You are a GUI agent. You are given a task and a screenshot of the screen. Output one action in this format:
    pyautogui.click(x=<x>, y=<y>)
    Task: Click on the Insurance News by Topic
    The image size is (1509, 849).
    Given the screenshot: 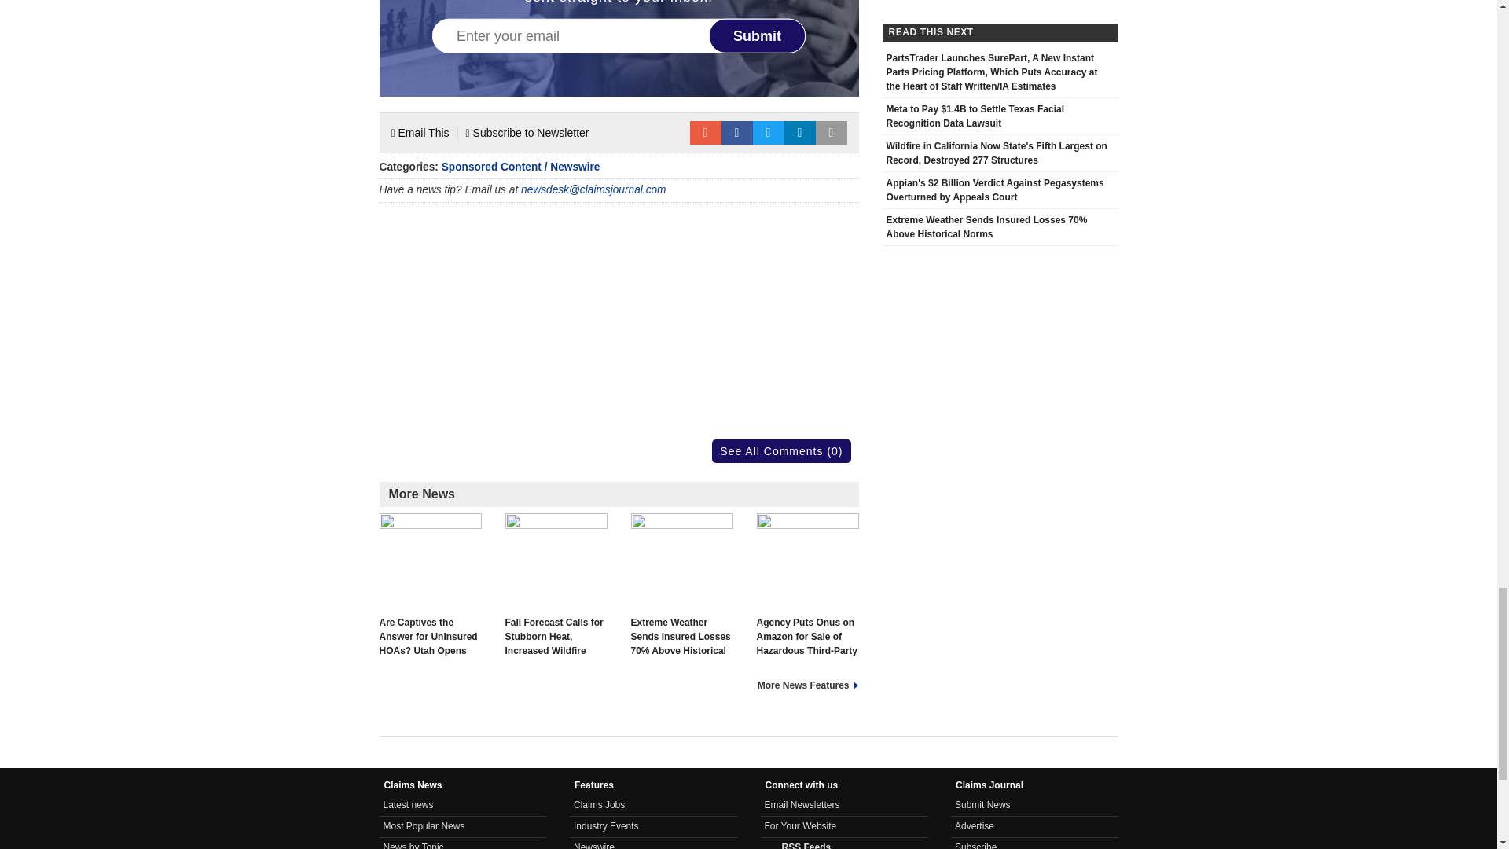 What is the action you would take?
    pyautogui.click(x=413, y=846)
    